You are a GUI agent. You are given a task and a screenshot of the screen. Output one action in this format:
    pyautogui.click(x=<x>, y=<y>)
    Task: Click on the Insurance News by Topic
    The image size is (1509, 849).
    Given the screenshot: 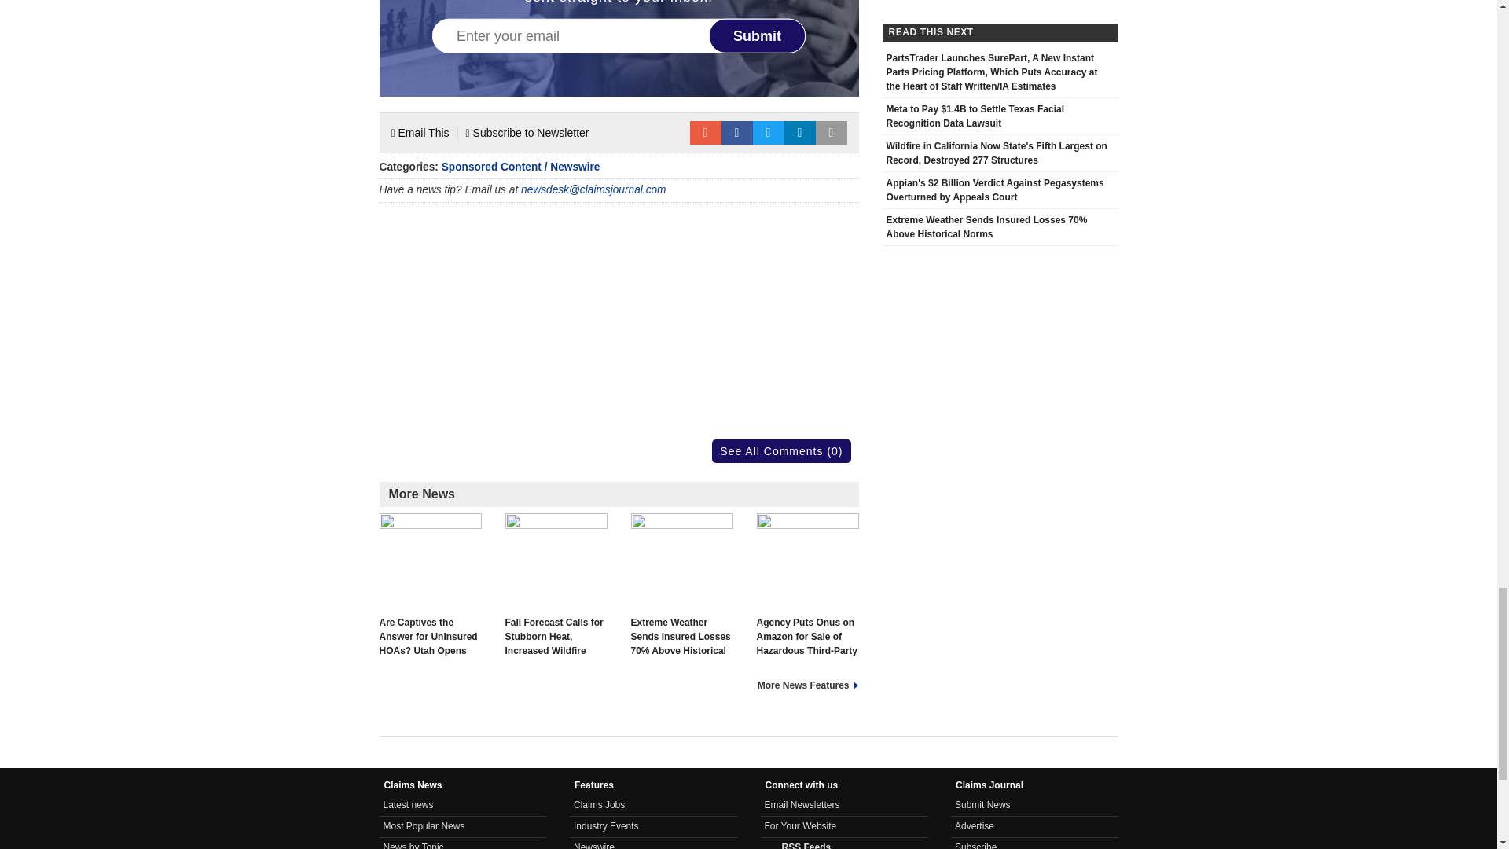 What is the action you would take?
    pyautogui.click(x=413, y=846)
    